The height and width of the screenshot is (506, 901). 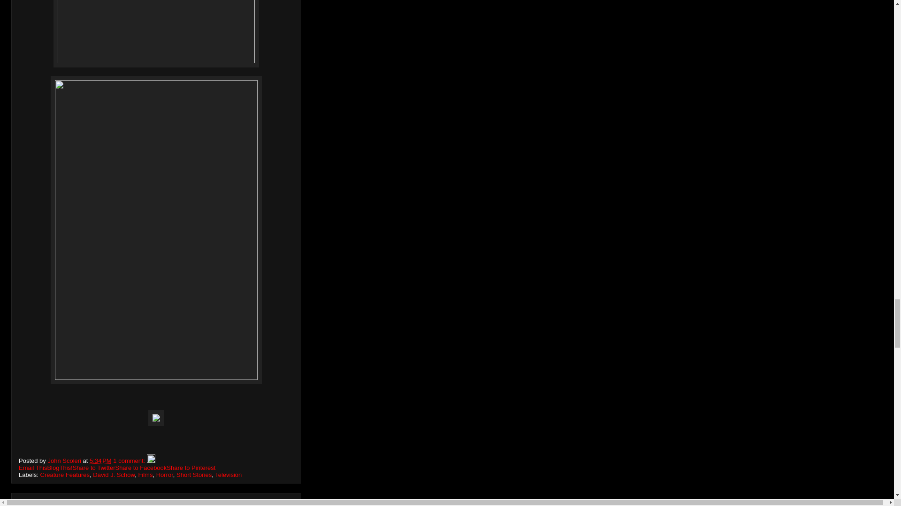 I want to click on BlogThis!, so click(x=59, y=468).